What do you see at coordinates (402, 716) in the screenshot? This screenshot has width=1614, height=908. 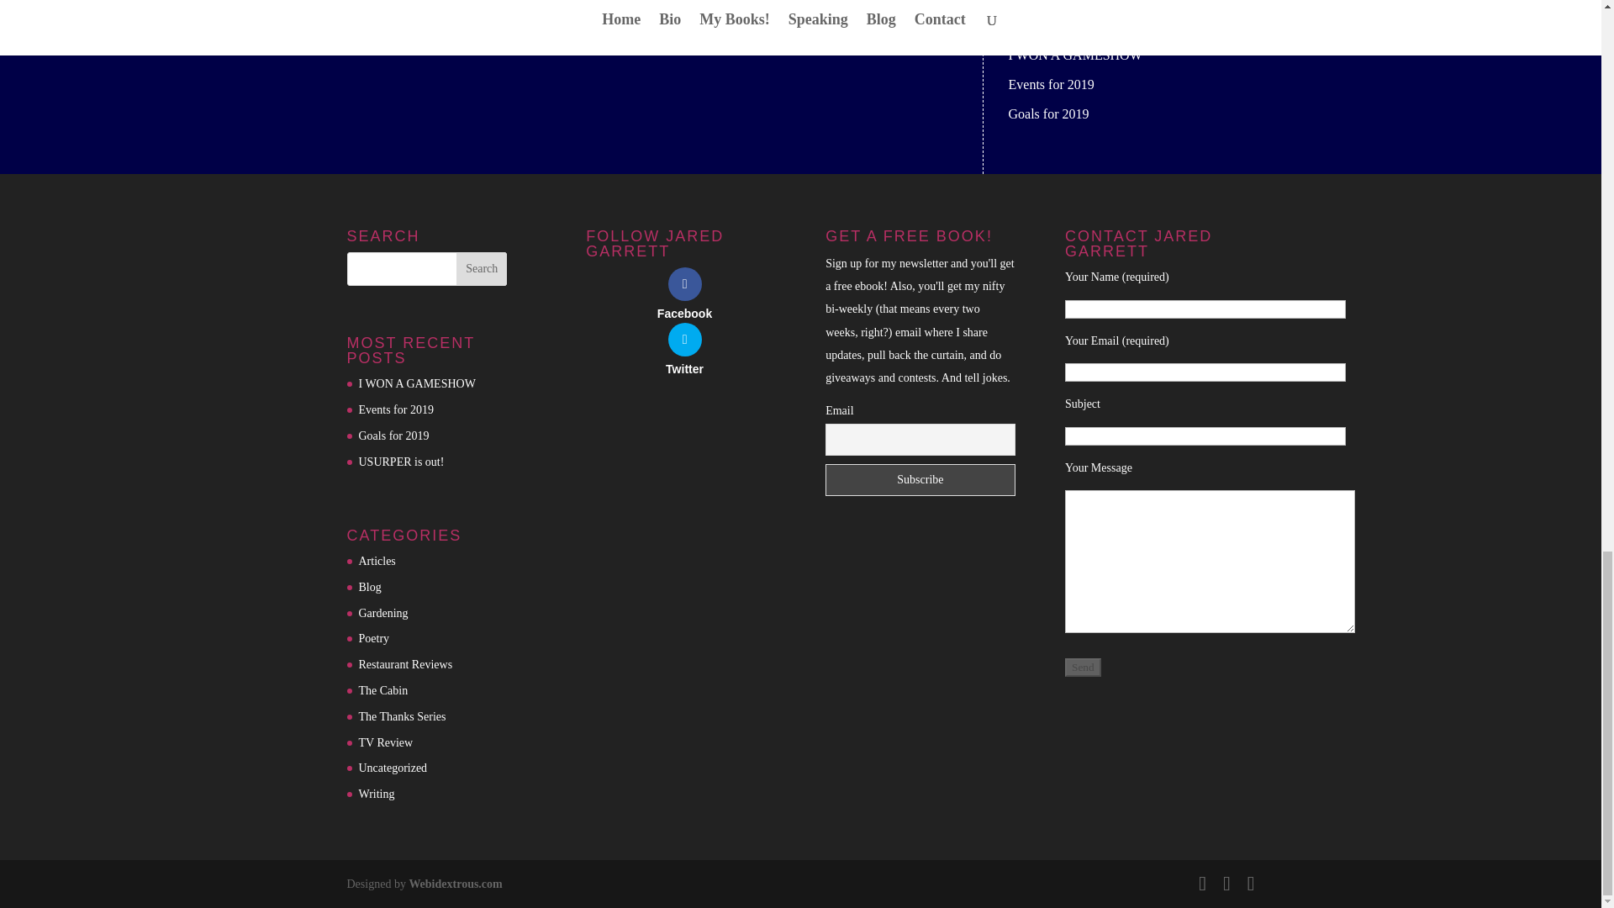 I see `The Thanks Series` at bounding box center [402, 716].